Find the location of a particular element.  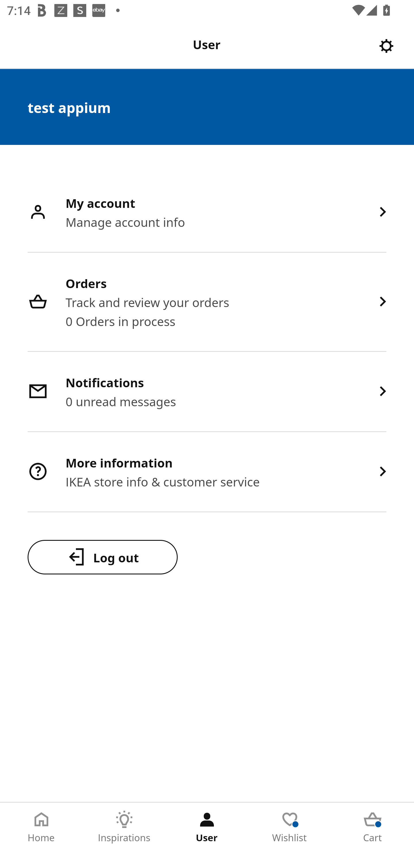

Log out is located at coordinates (102, 557).